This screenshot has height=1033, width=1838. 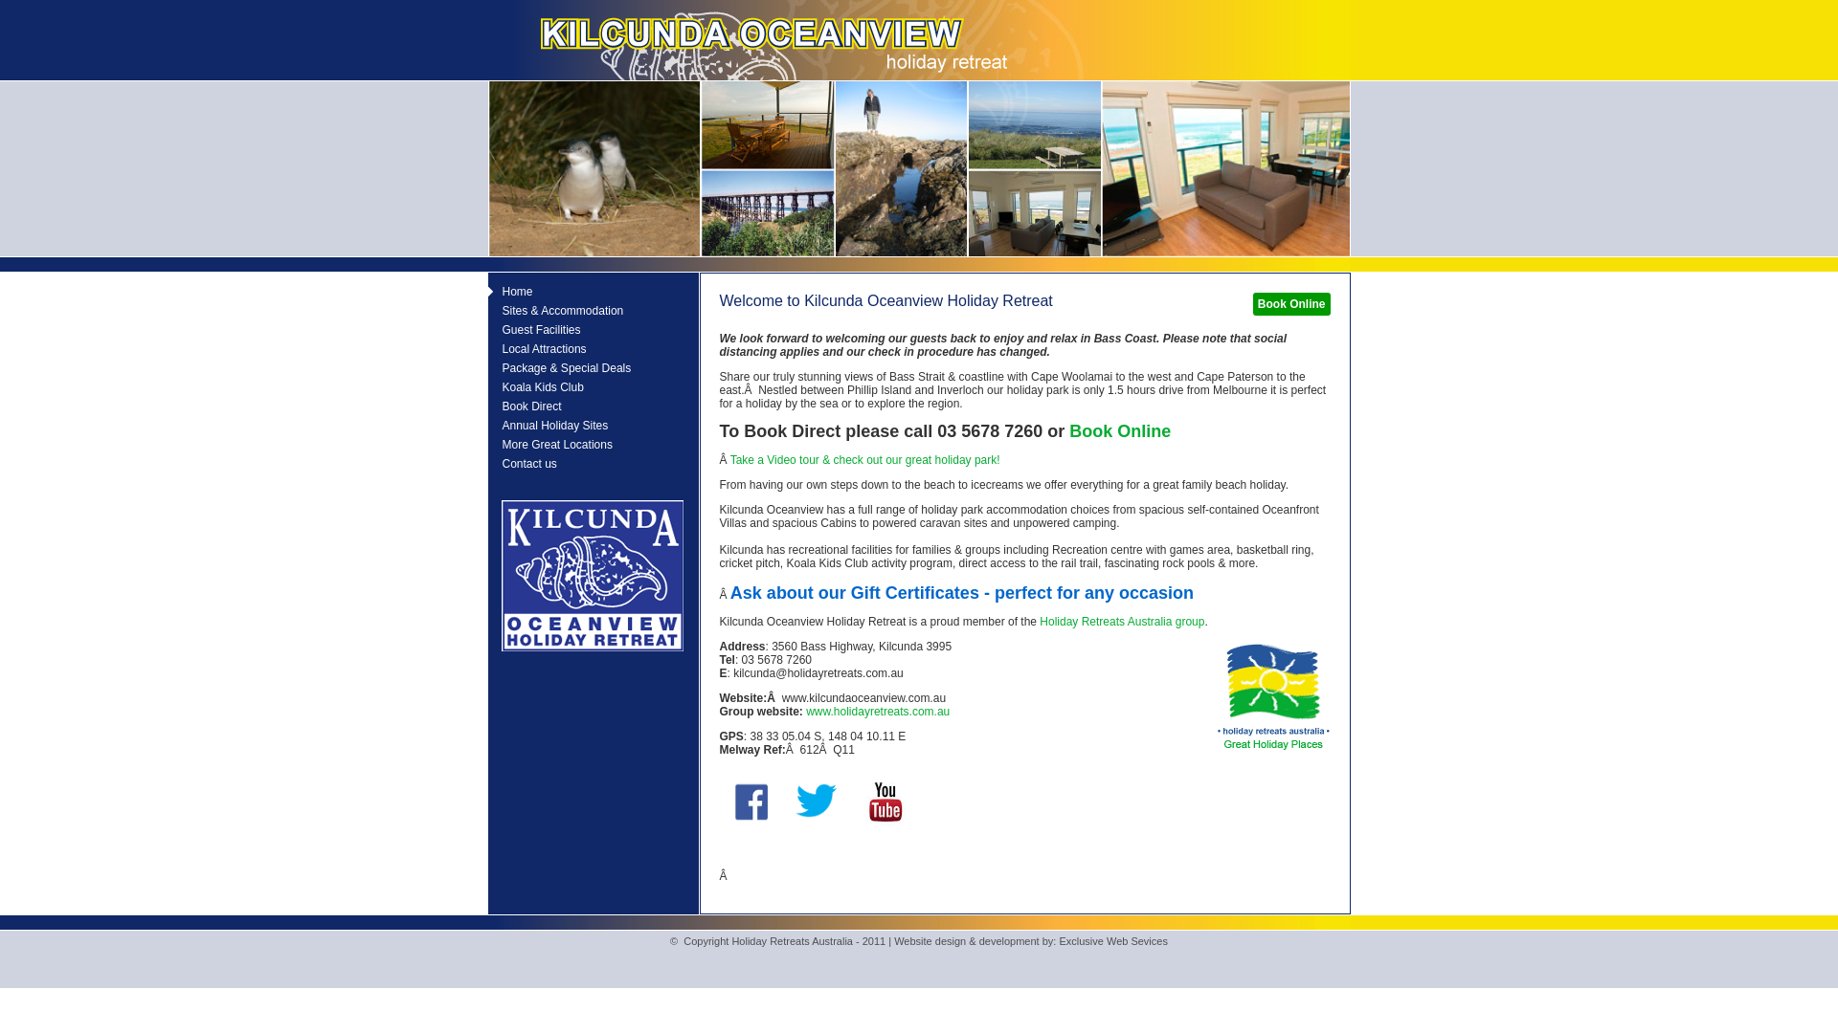 What do you see at coordinates (511, 291) in the screenshot?
I see `Home` at bounding box center [511, 291].